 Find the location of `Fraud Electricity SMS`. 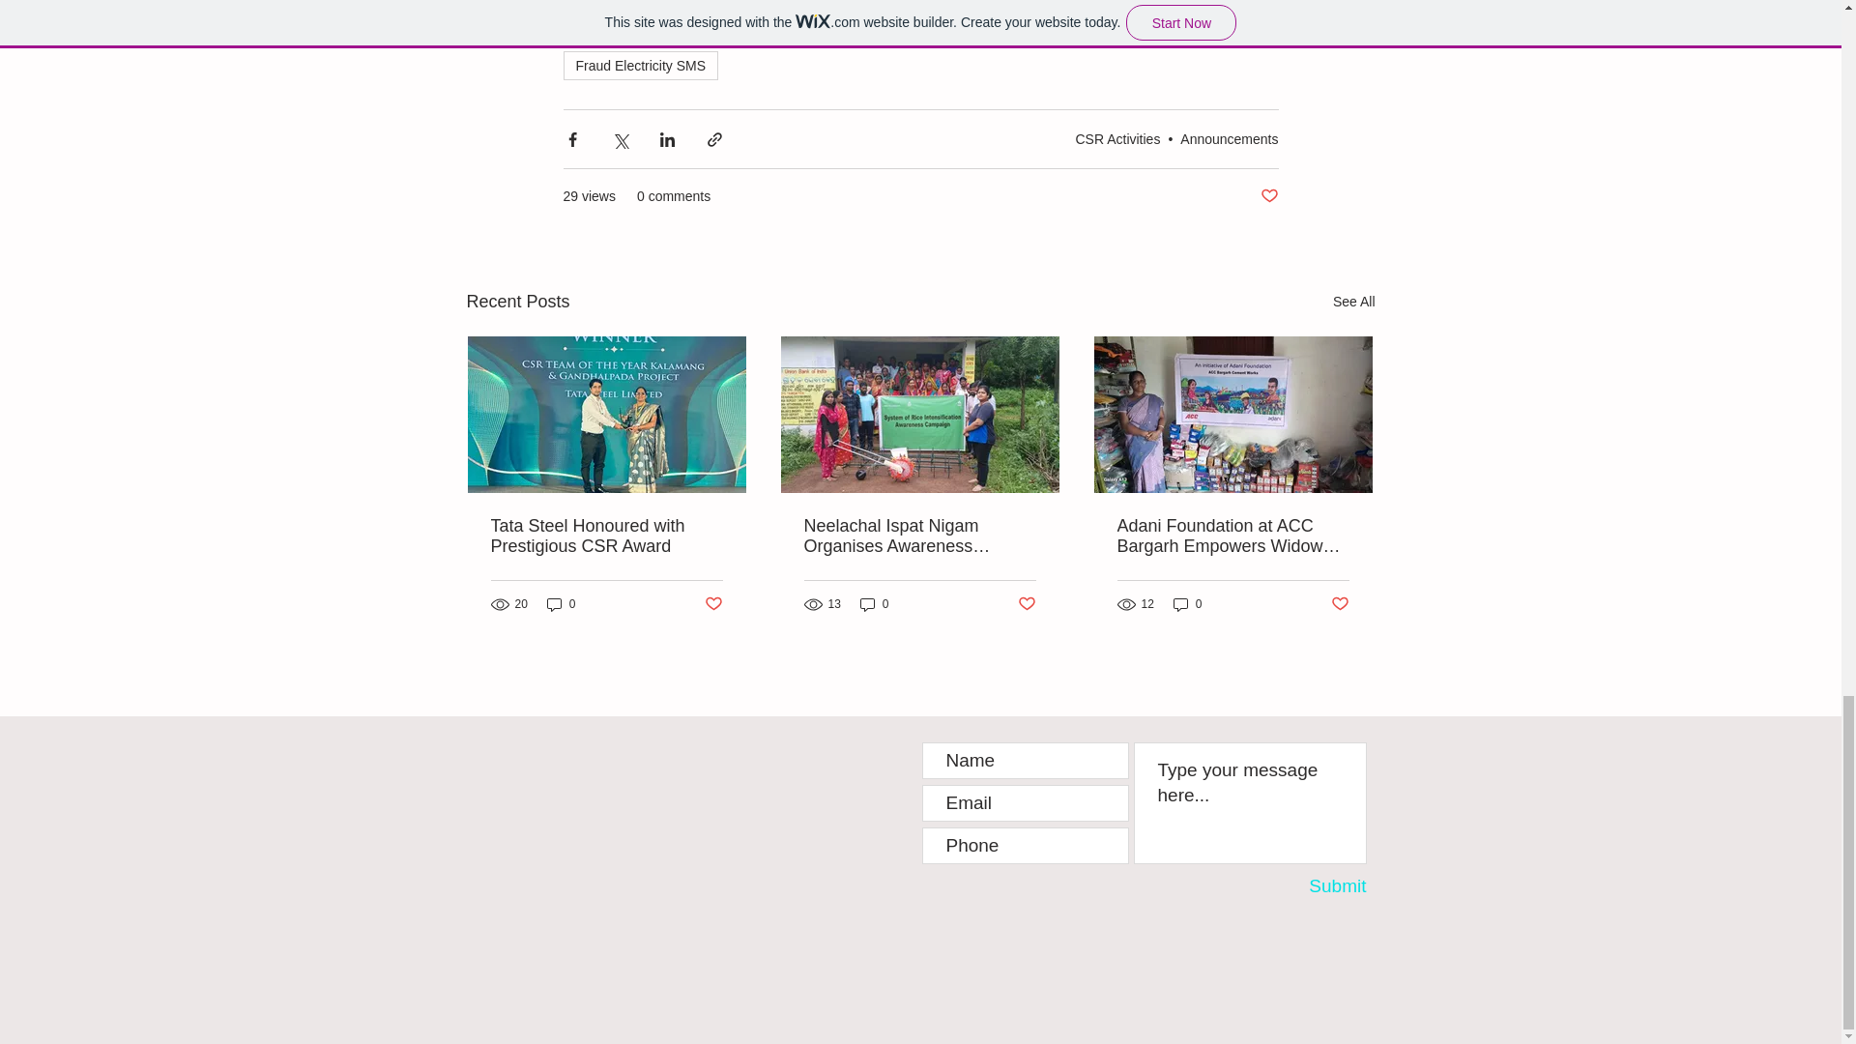

Fraud Electricity SMS is located at coordinates (640, 66).